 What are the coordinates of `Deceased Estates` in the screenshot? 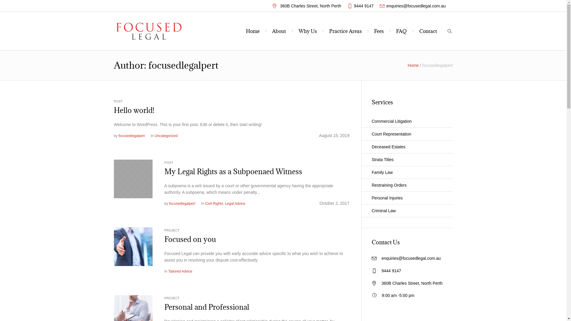 It's located at (407, 147).